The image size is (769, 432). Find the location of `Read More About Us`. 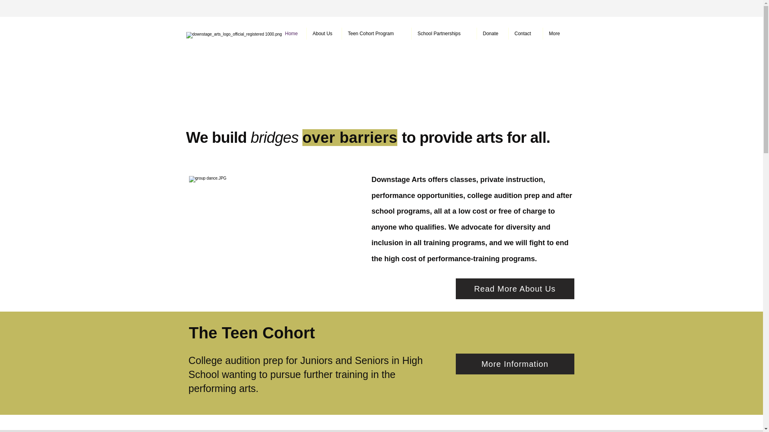

Read More About Us is located at coordinates (515, 289).